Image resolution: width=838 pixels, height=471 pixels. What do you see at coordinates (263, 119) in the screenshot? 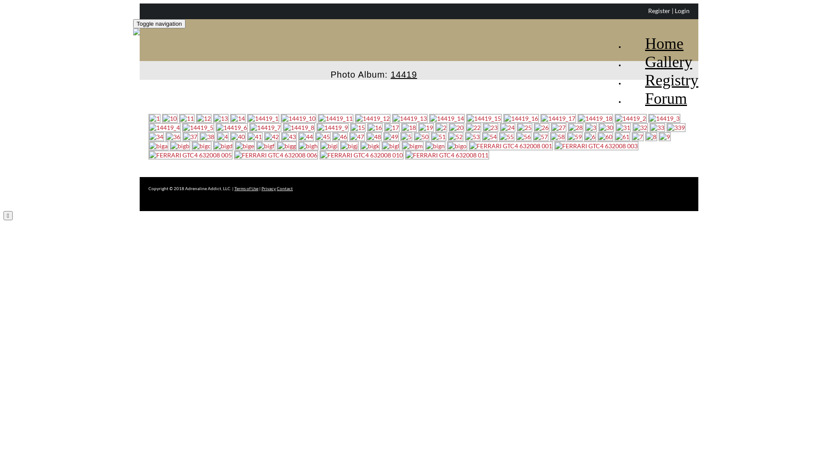
I see `14419_1 (click to enlarge)` at bounding box center [263, 119].